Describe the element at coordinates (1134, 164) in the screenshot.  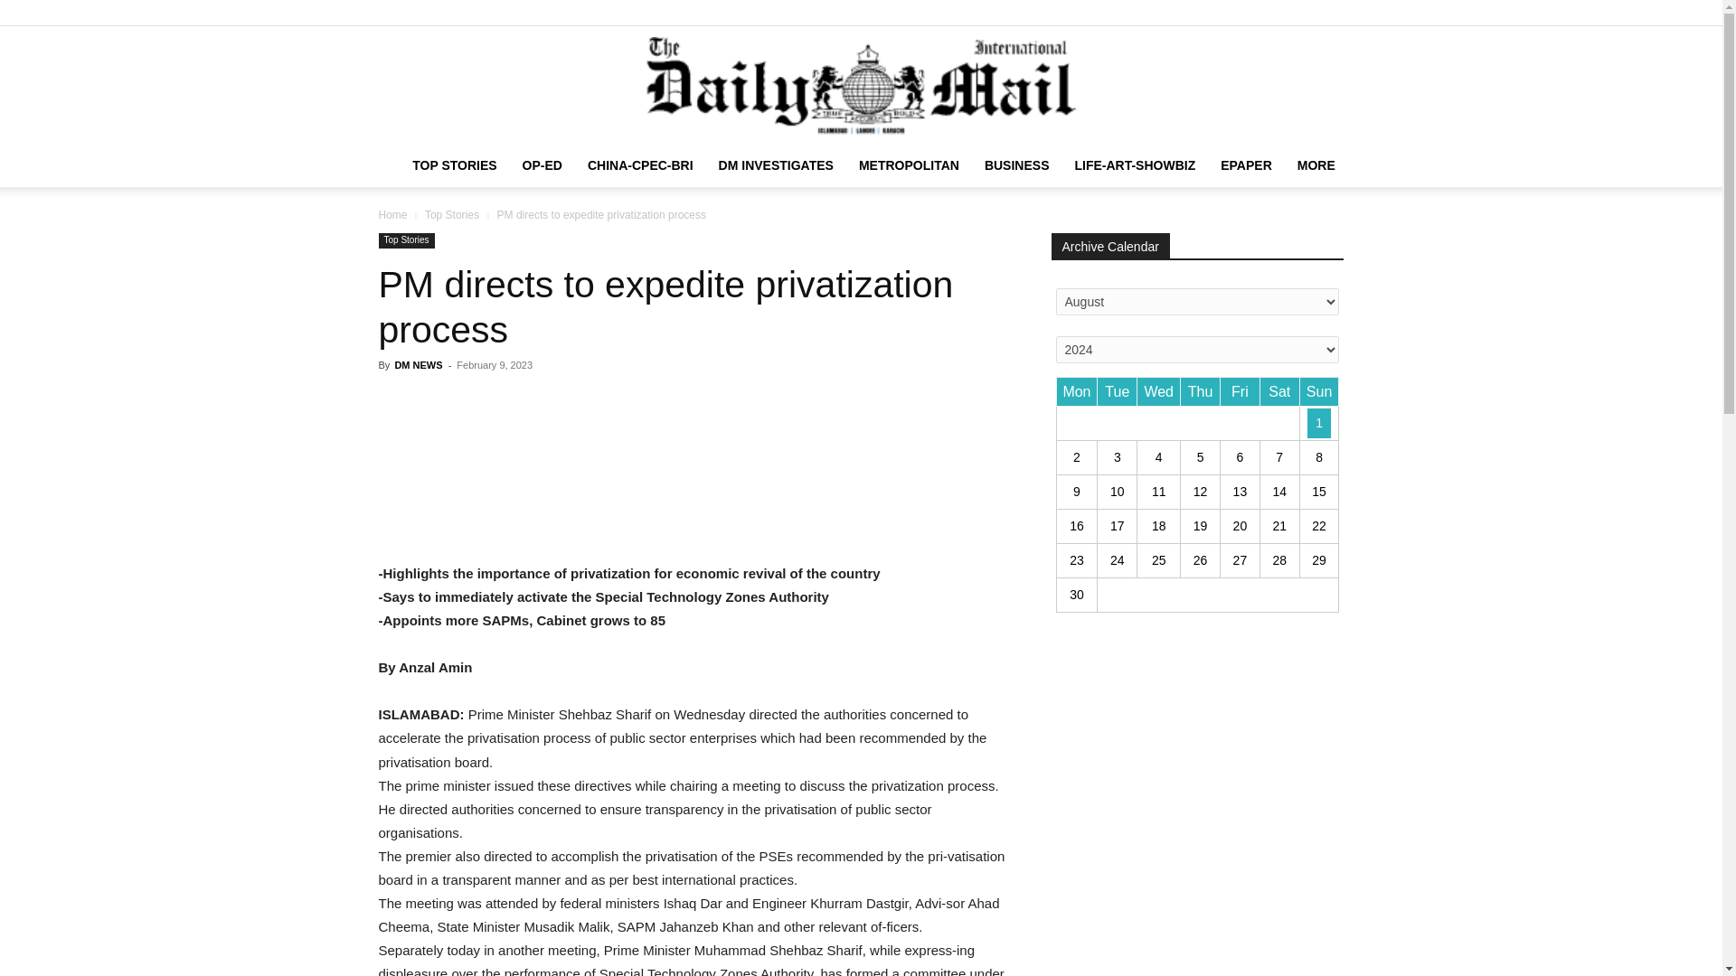
I see `LIFE-ART-SHOWBIZ` at that location.